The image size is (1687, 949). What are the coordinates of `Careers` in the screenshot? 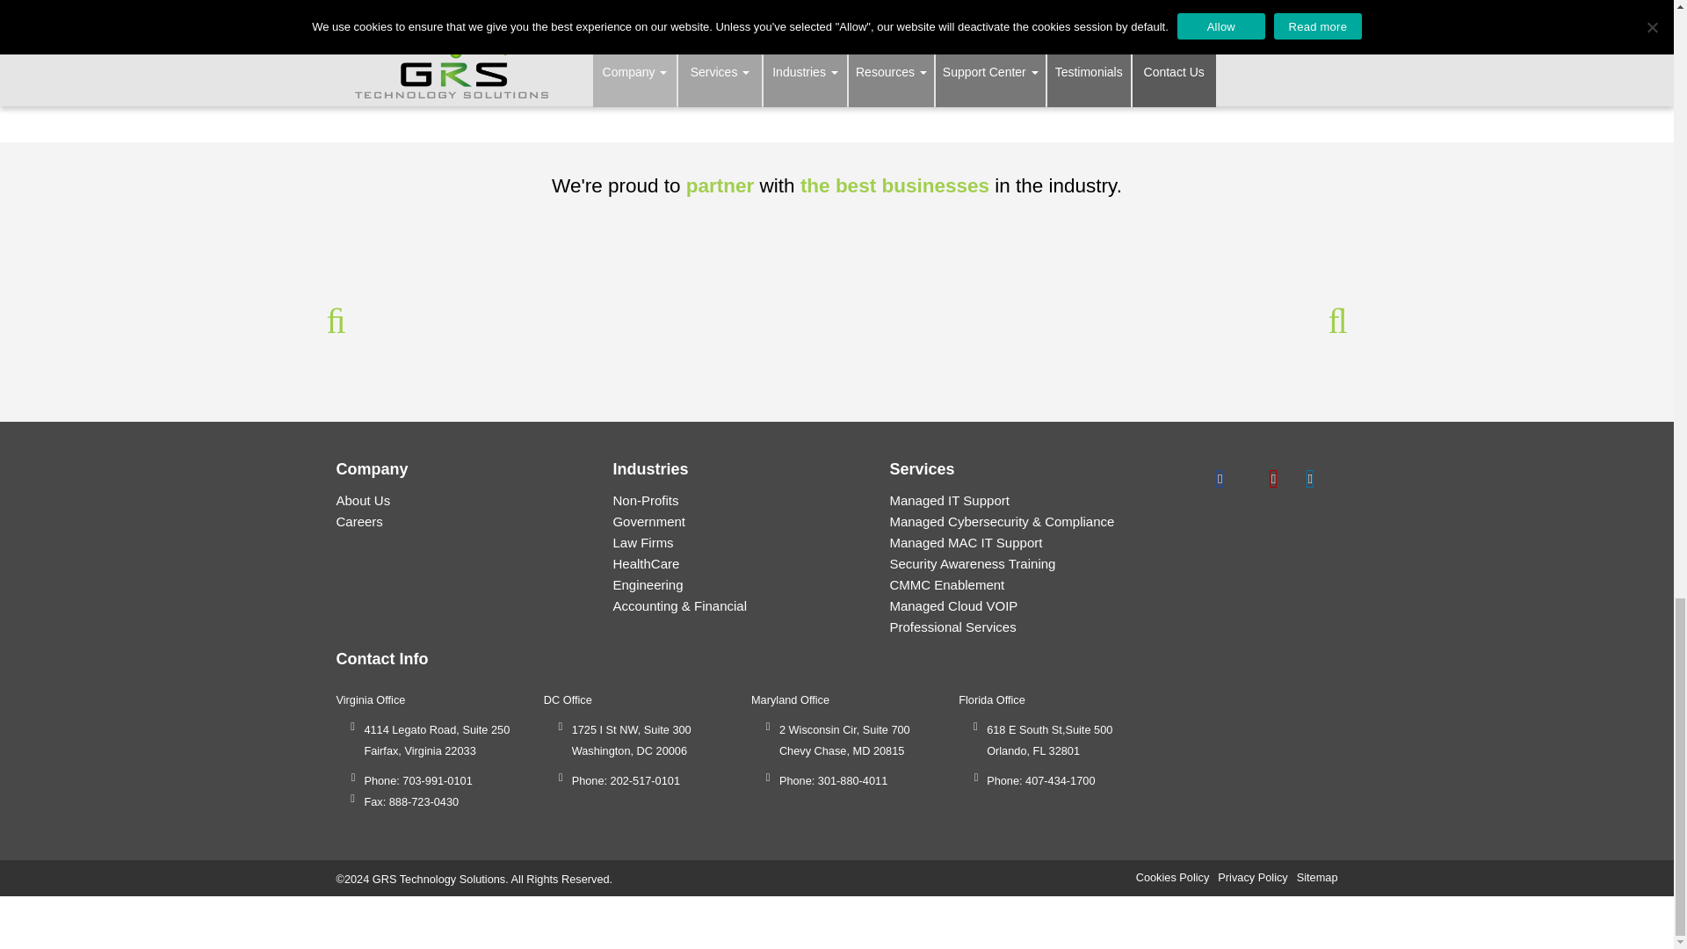 It's located at (358, 521).